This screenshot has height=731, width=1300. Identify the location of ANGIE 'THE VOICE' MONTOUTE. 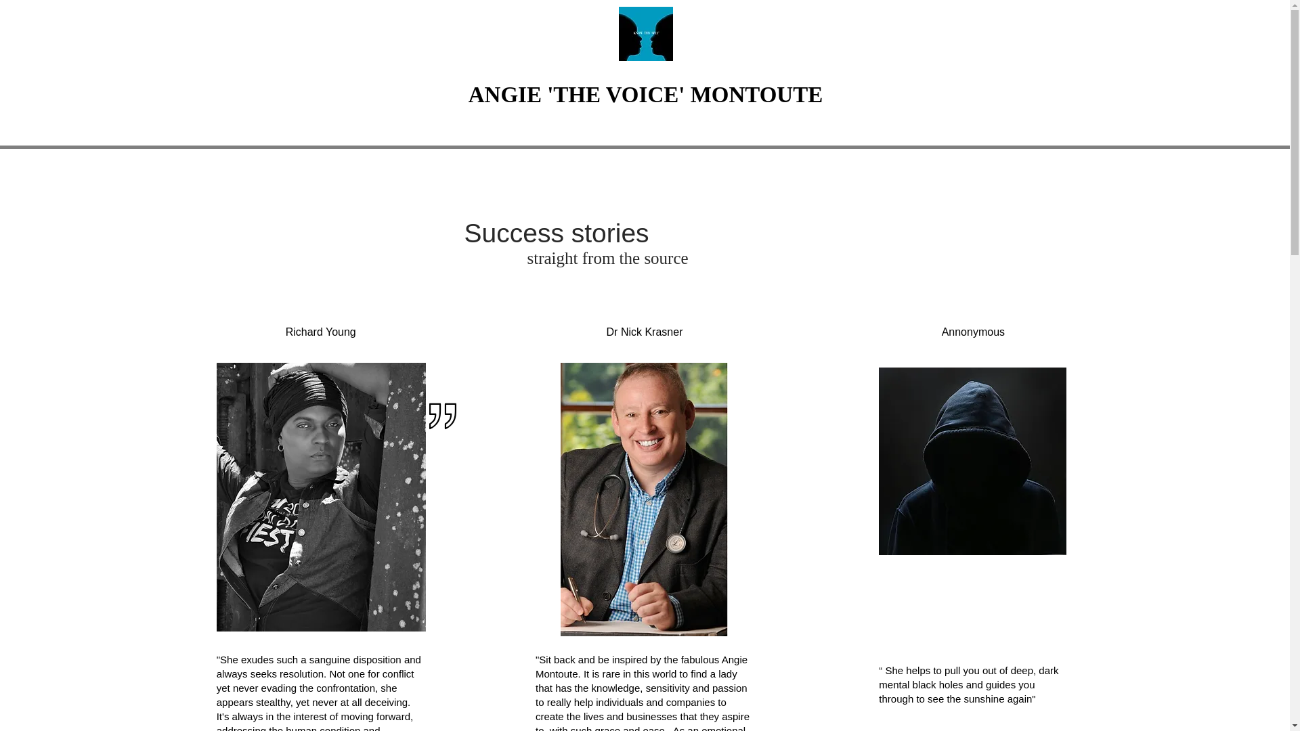
(645, 95).